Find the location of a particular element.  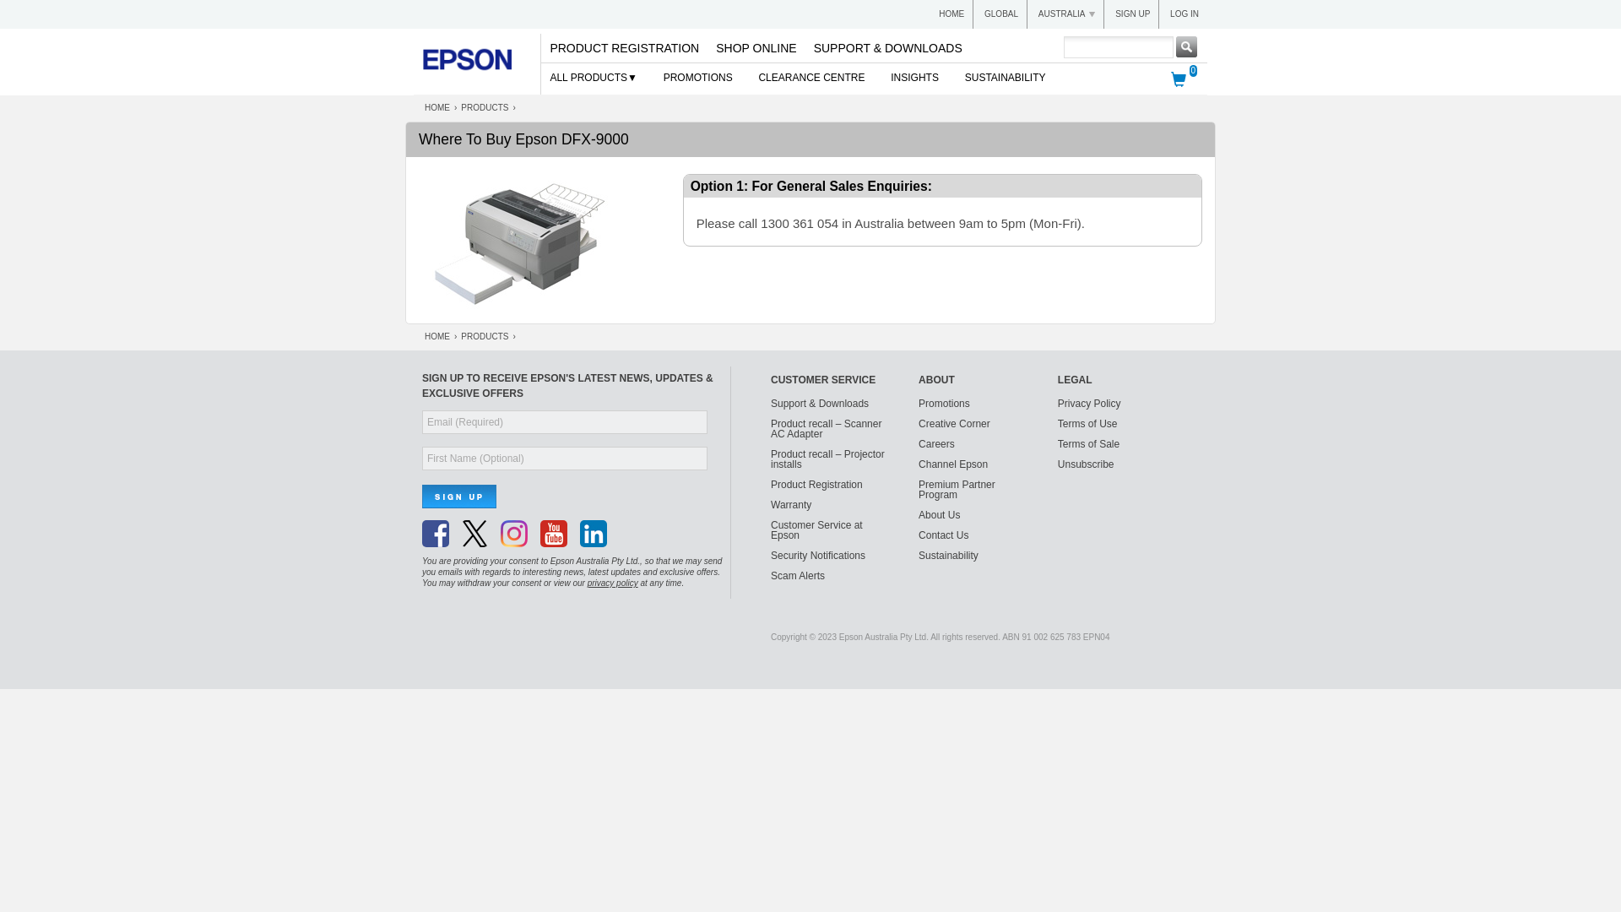

Support & Downloads is located at coordinates (820, 404).